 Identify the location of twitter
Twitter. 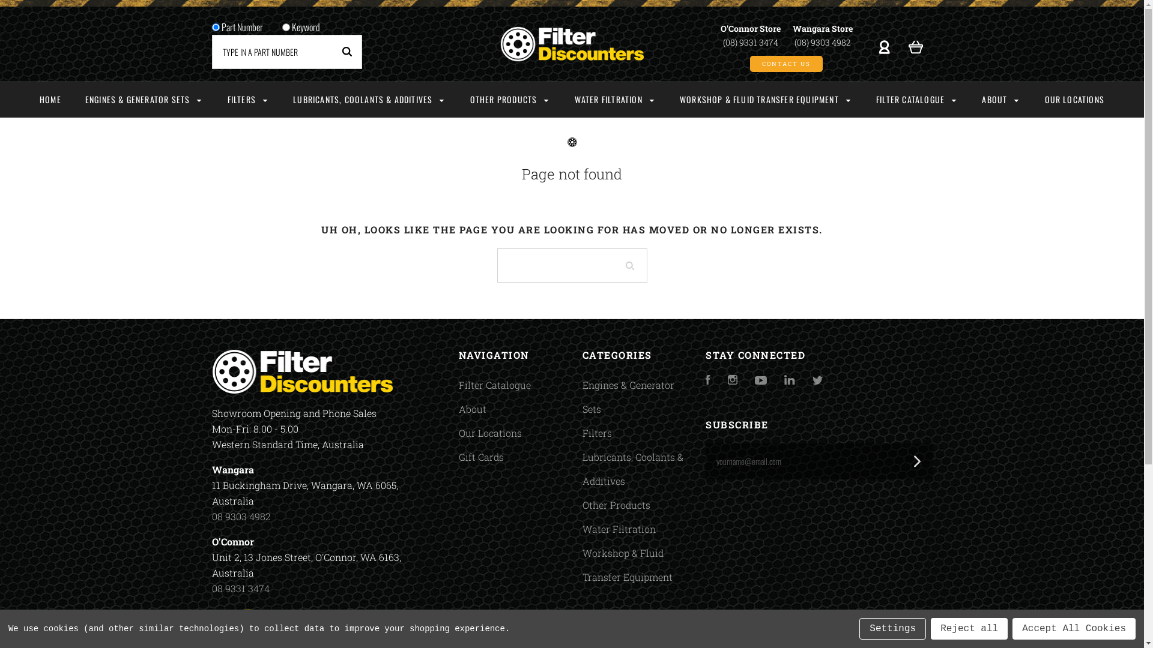
(818, 380).